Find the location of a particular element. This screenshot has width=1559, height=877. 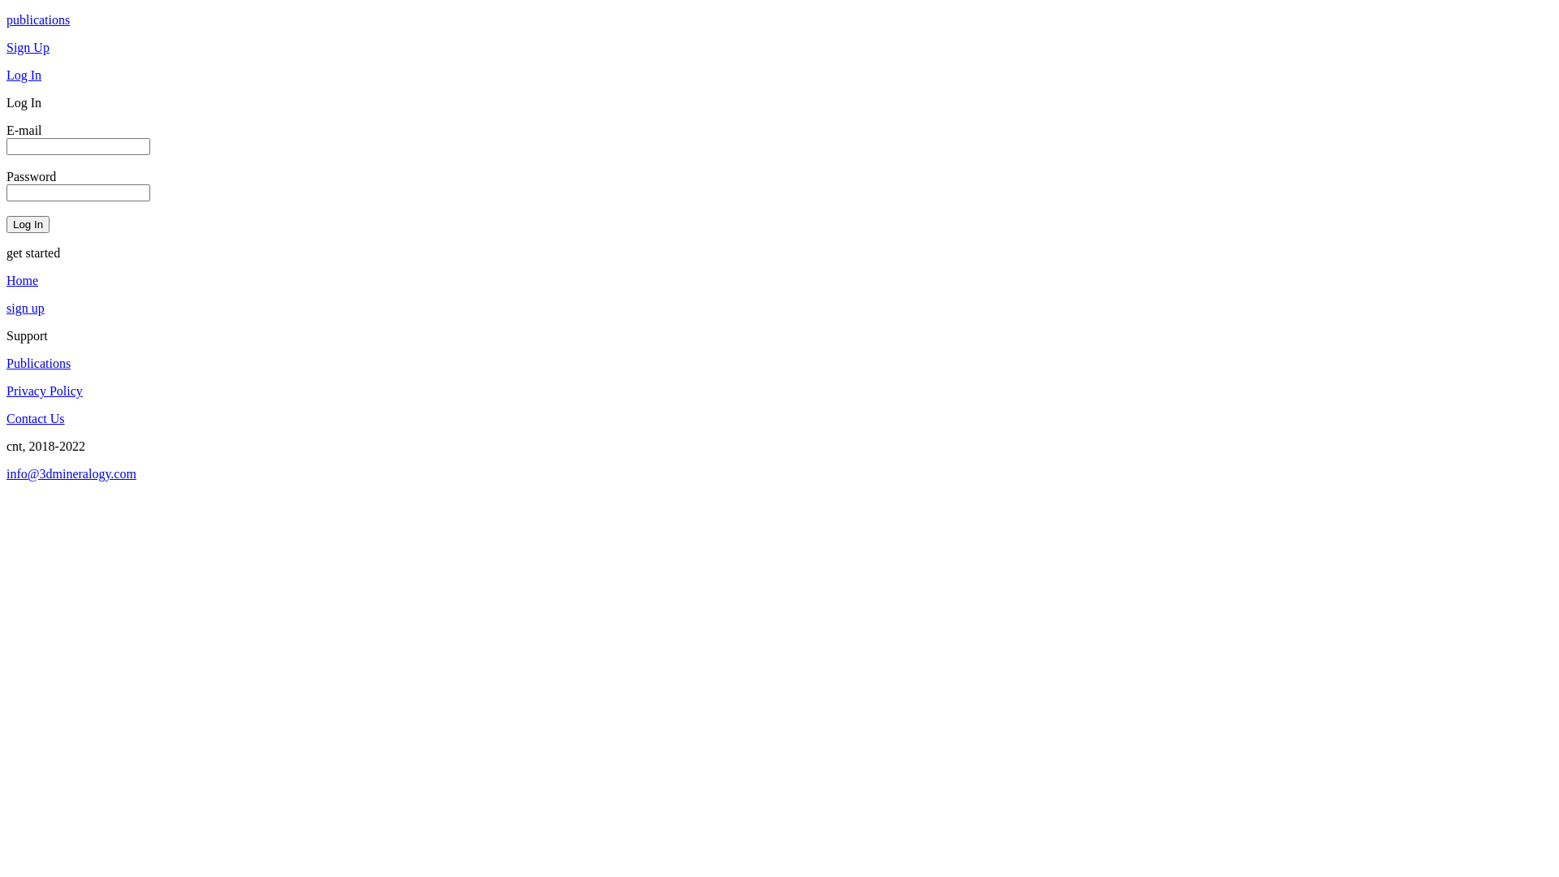

Contact Us is located at coordinates (779, 419).